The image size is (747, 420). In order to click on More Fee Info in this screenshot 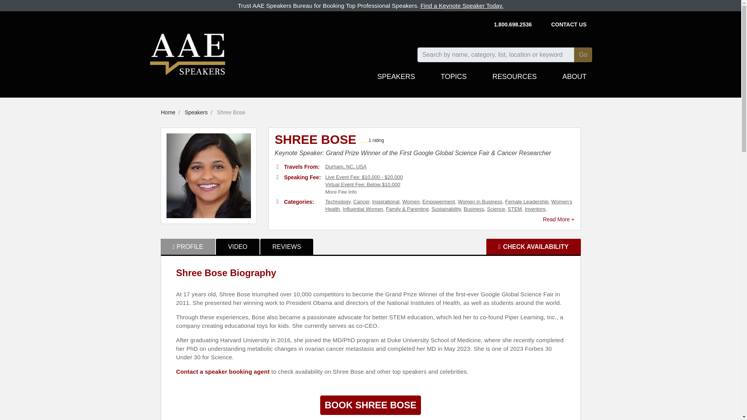, I will do `click(341, 192)`.